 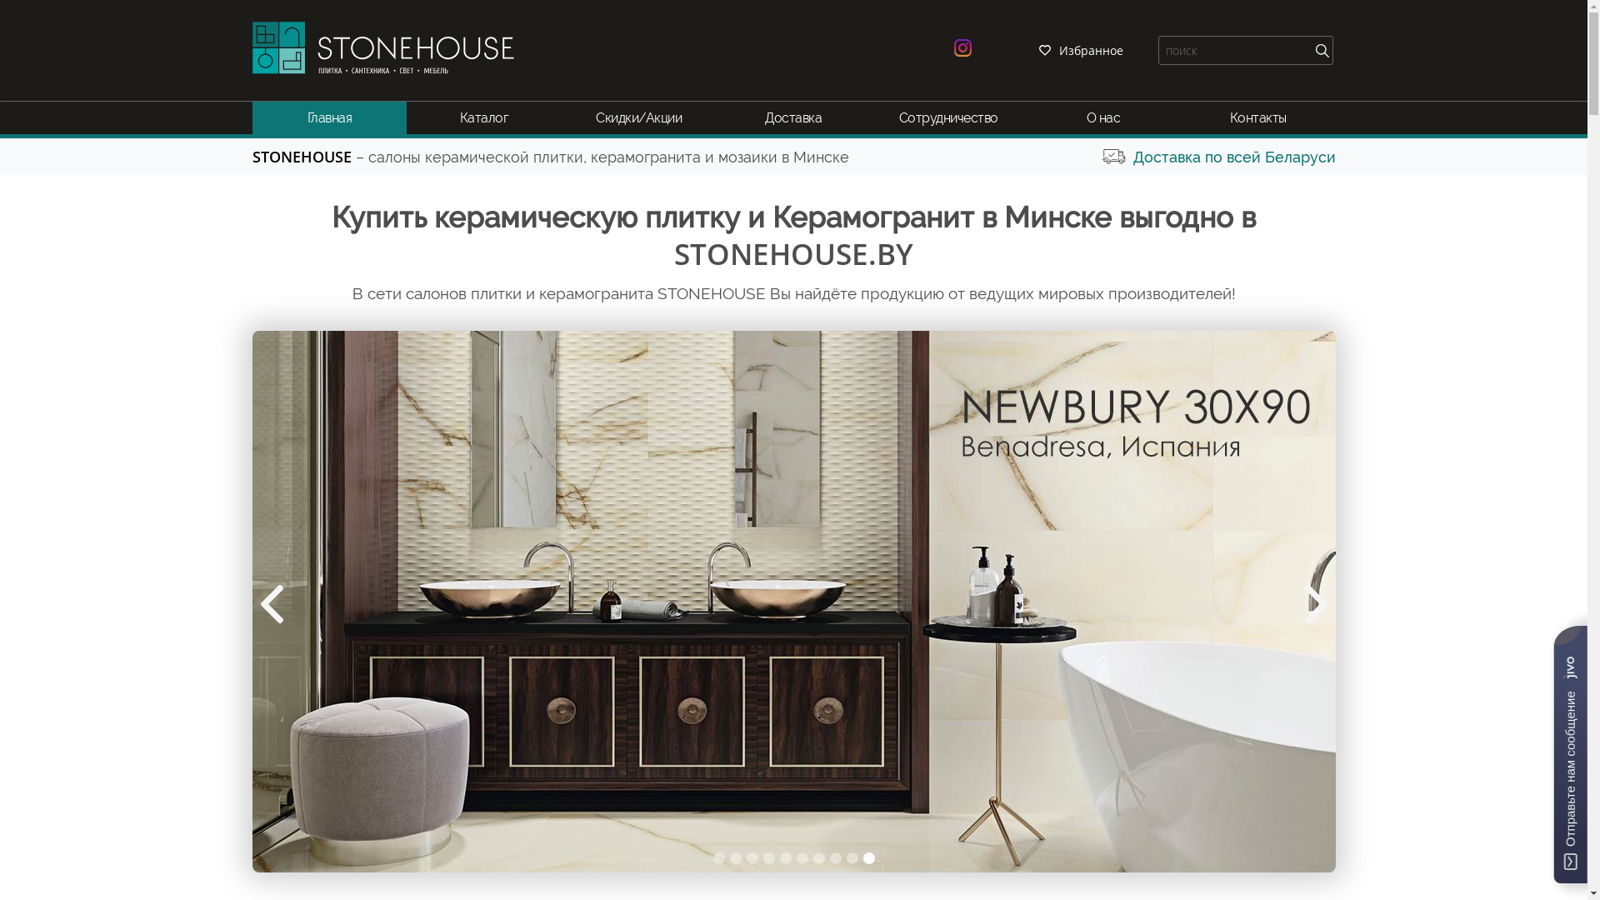 What do you see at coordinates (1310, 606) in the screenshot?
I see `Next` at bounding box center [1310, 606].